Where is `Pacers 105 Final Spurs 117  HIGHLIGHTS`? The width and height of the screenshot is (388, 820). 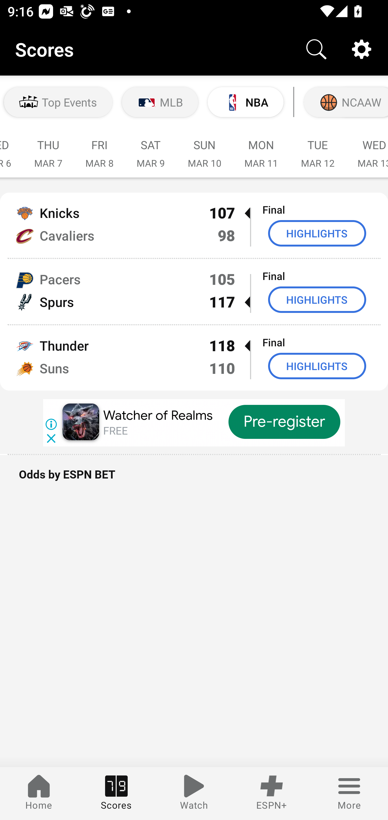 Pacers 105 Final Spurs 117  HIGHLIGHTS is located at coordinates (194, 291).